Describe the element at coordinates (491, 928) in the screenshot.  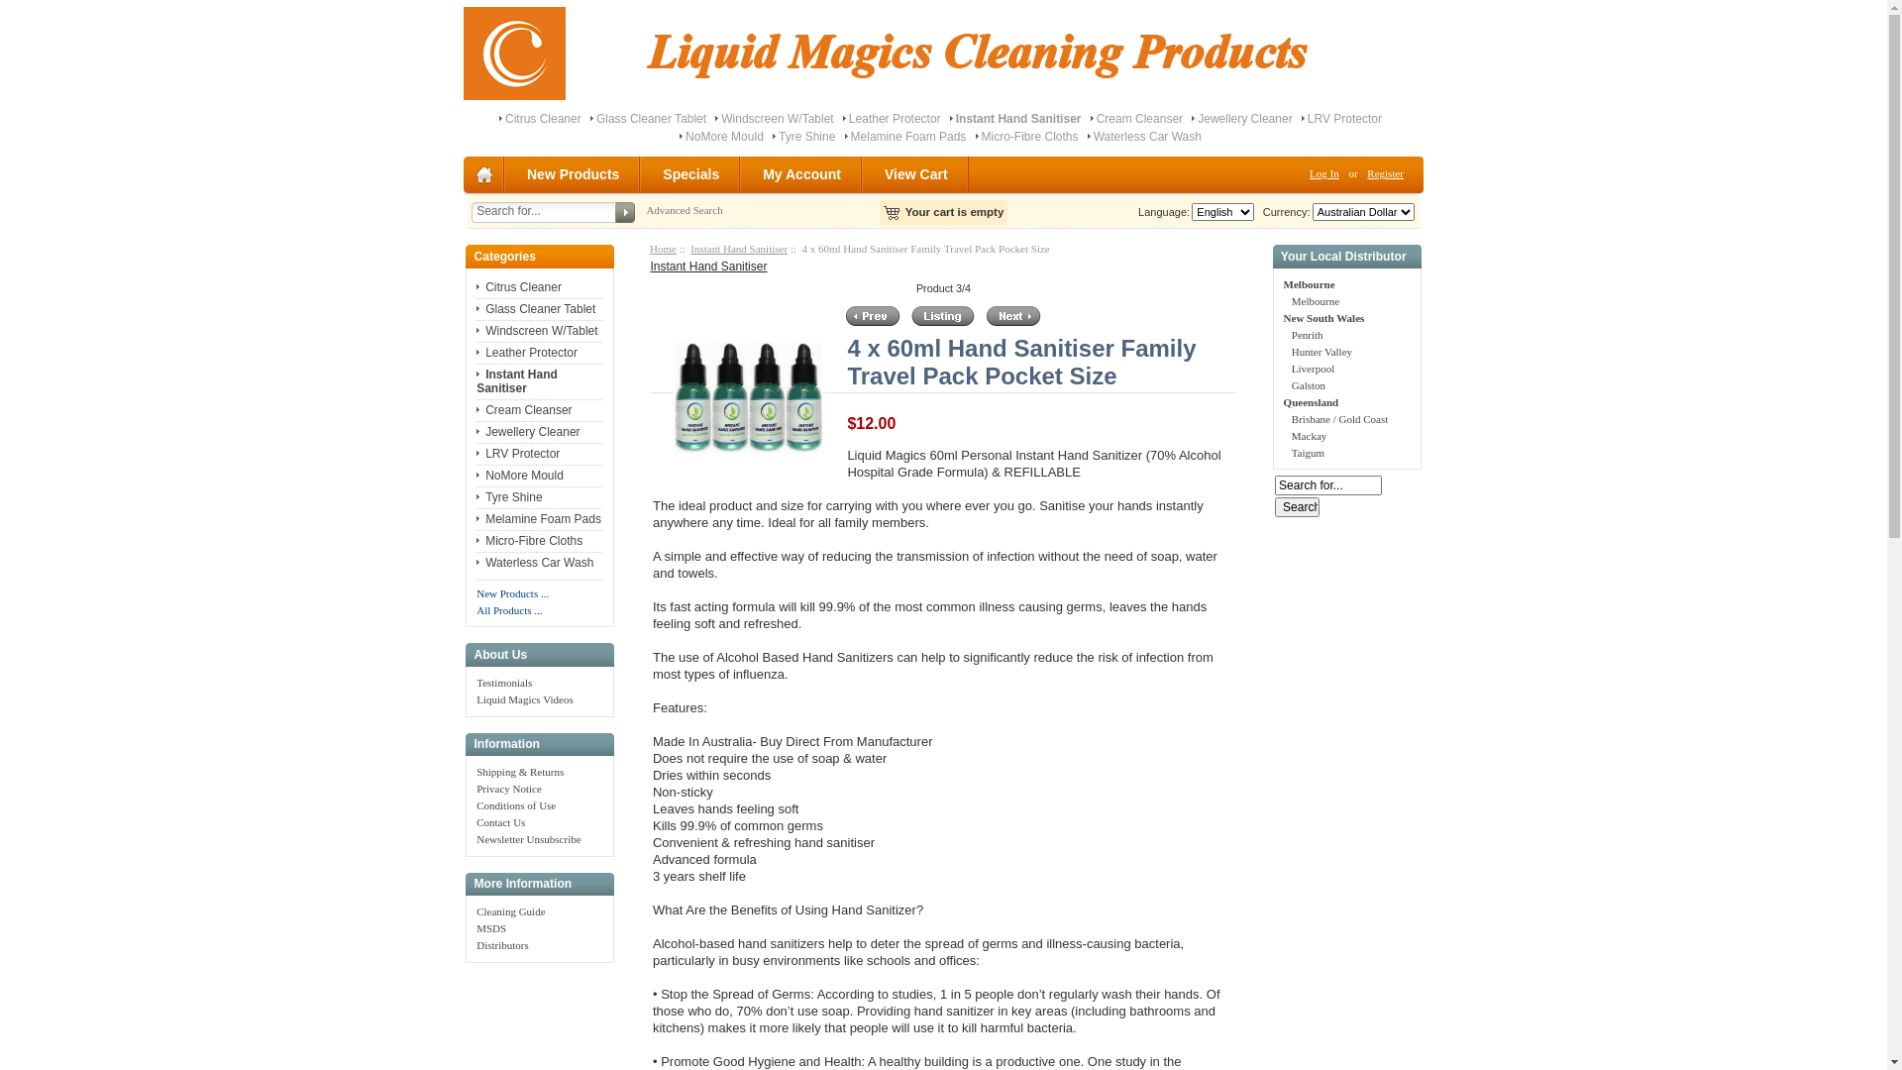
I see `MSDS` at that location.